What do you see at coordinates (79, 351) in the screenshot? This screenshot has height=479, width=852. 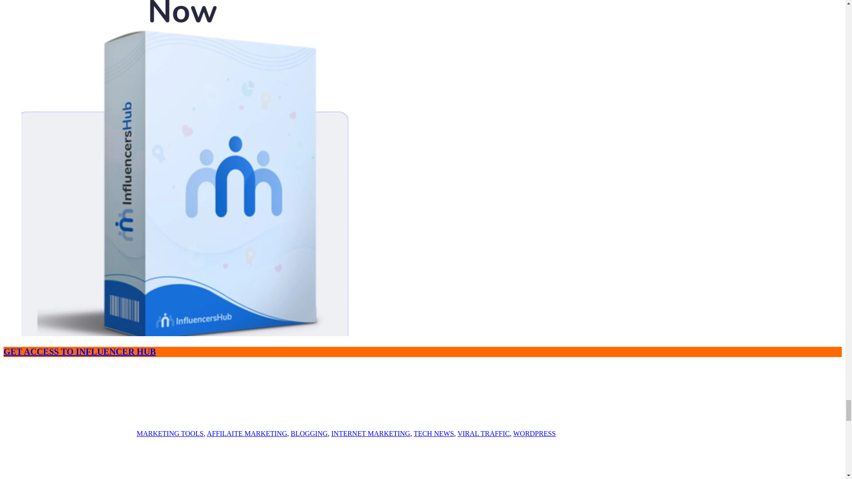 I see `GET ACCESS TO INFLUENCER HUB` at bounding box center [79, 351].